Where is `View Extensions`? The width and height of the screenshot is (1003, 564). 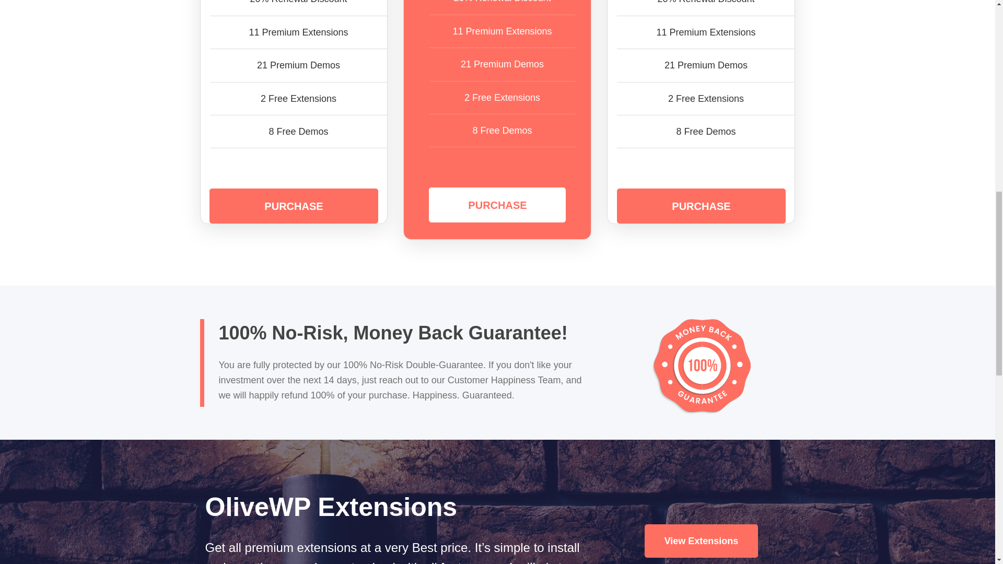
View Extensions is located at coordinates (701, 541).